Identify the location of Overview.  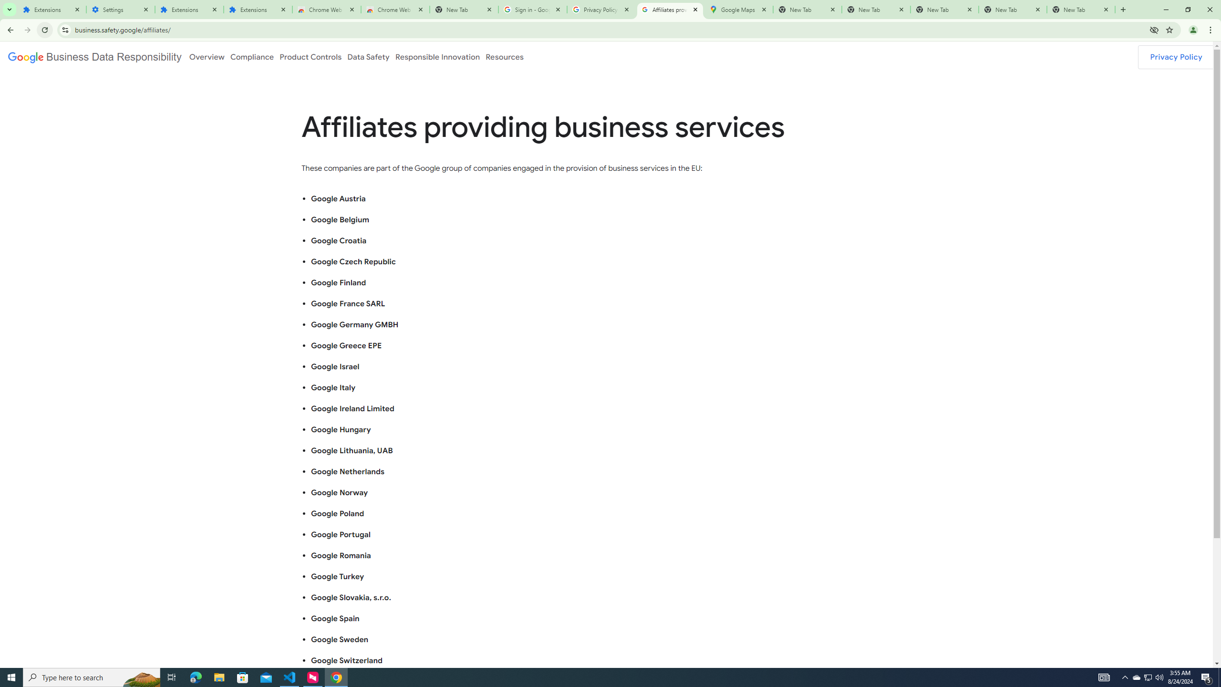
(206, 56).